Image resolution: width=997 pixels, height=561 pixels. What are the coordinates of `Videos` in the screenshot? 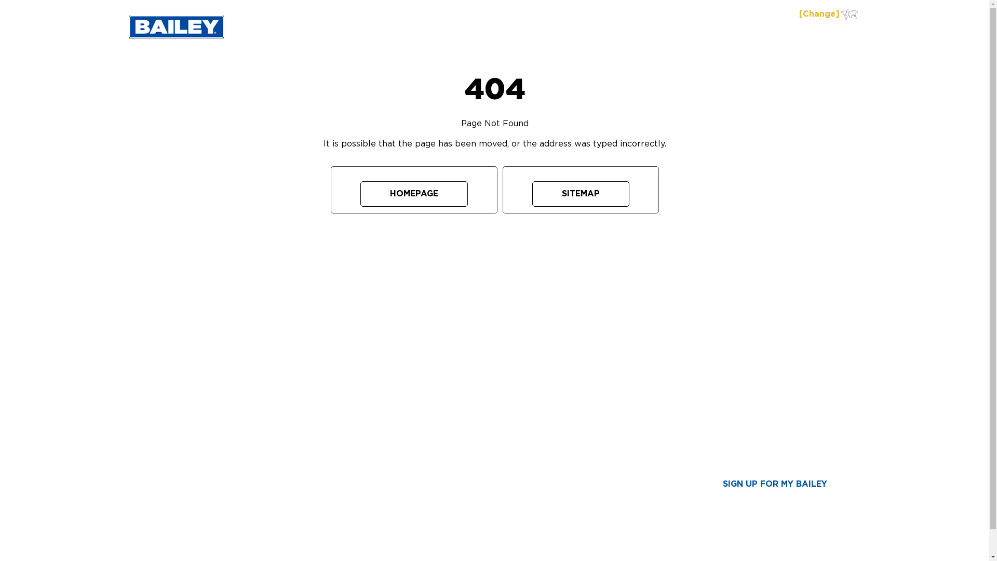 It's located at (331, 424).